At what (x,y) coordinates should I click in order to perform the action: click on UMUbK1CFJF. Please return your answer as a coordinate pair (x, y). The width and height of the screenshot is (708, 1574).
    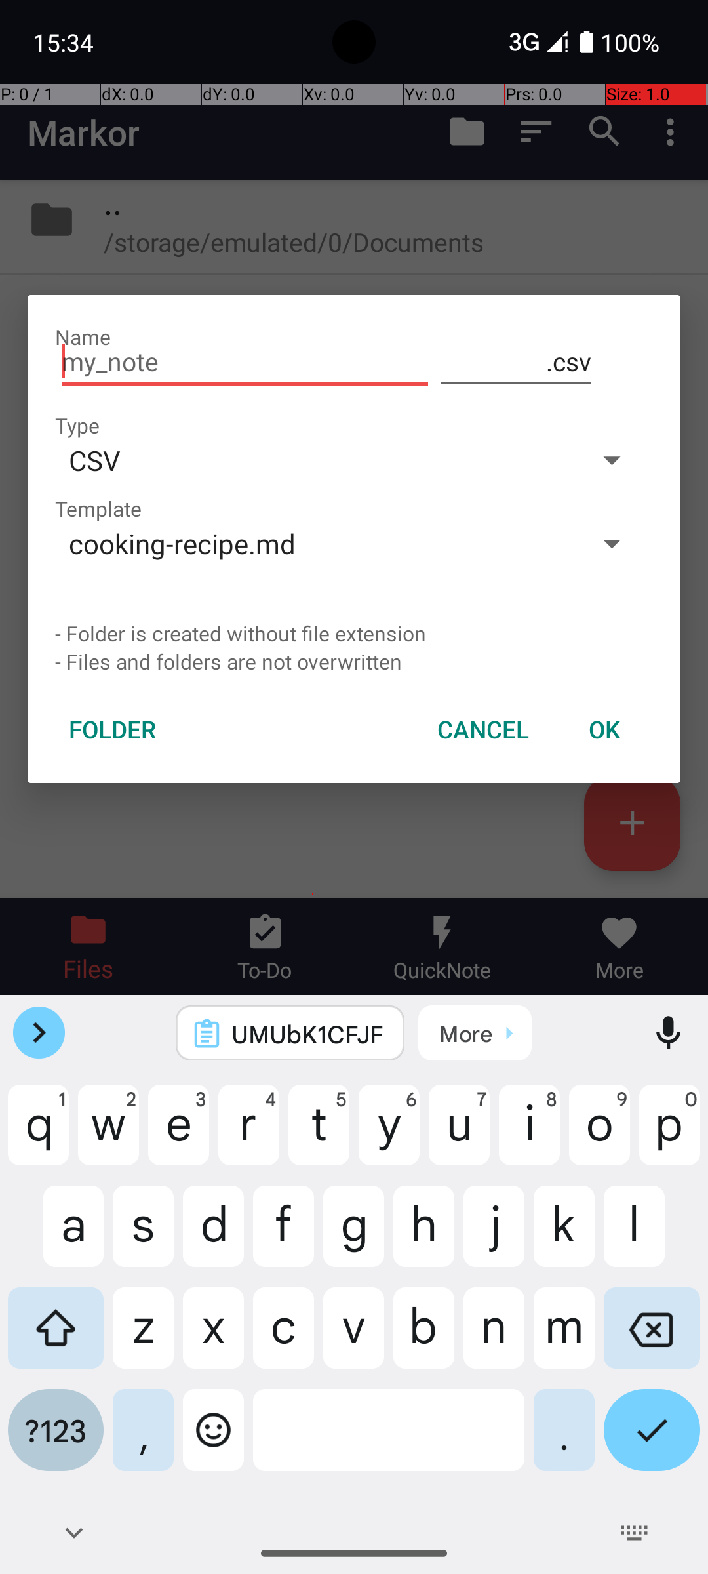
    Looking at the image, I should click on (307, 1034).